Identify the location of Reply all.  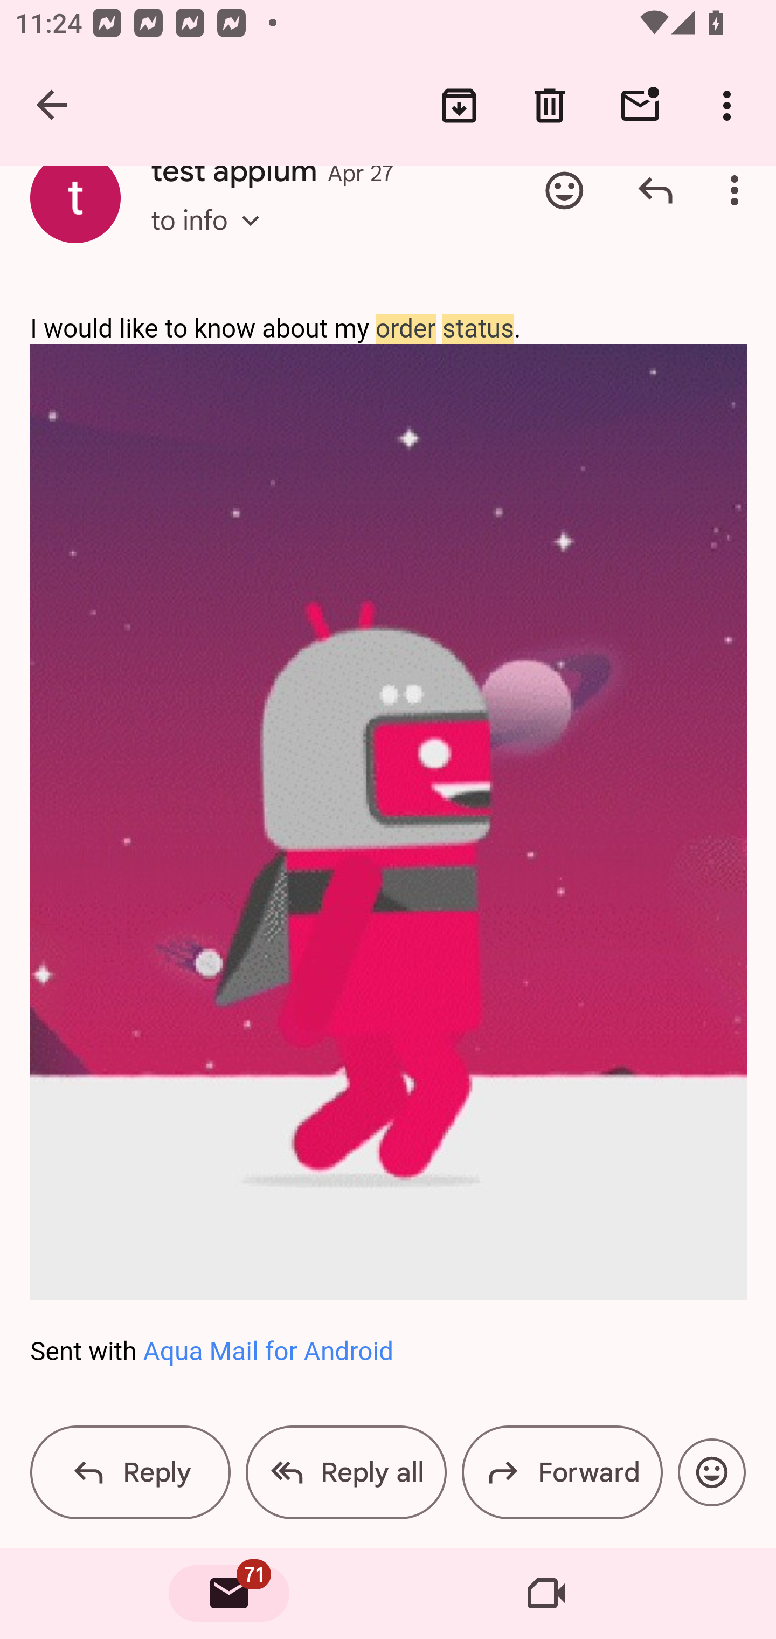
(346, 1472).